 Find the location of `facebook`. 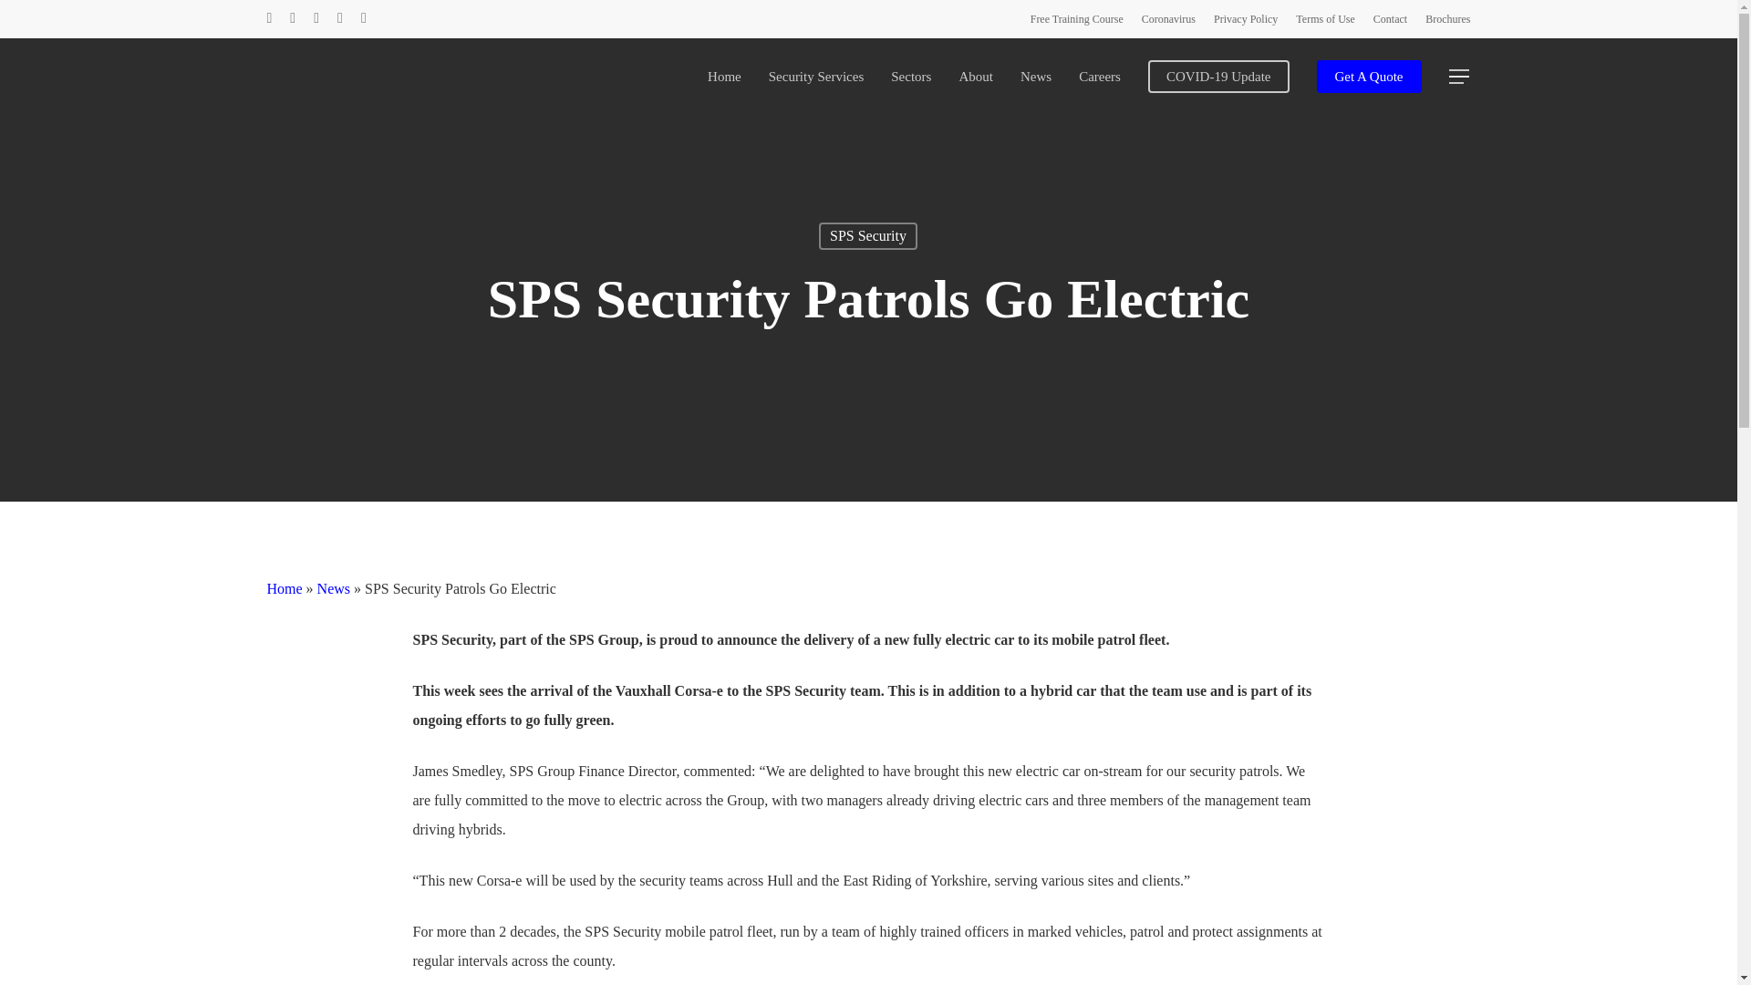

facebook is located at coordinates (293, 18).